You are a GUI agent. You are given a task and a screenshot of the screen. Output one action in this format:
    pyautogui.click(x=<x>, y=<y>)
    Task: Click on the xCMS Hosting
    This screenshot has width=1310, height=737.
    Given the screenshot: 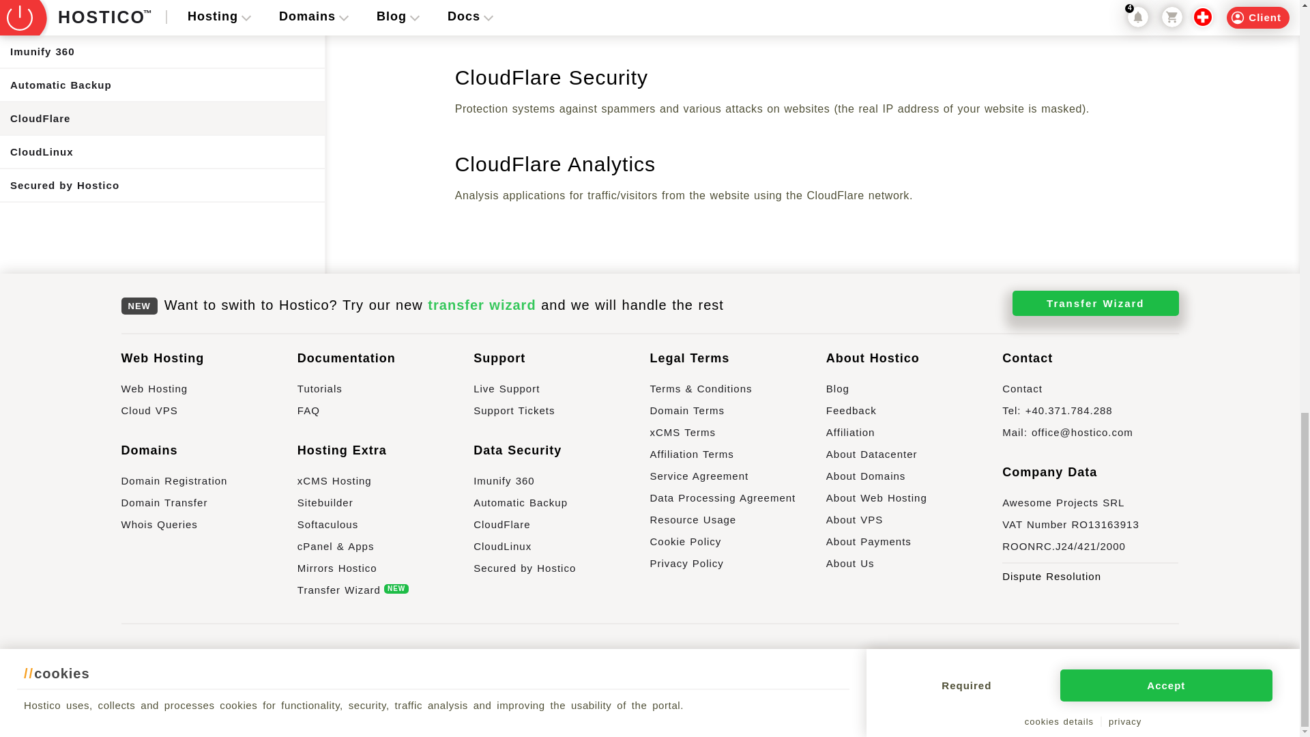 What is the action you would take?
    pyautogui.click(x=385, y=485)
    